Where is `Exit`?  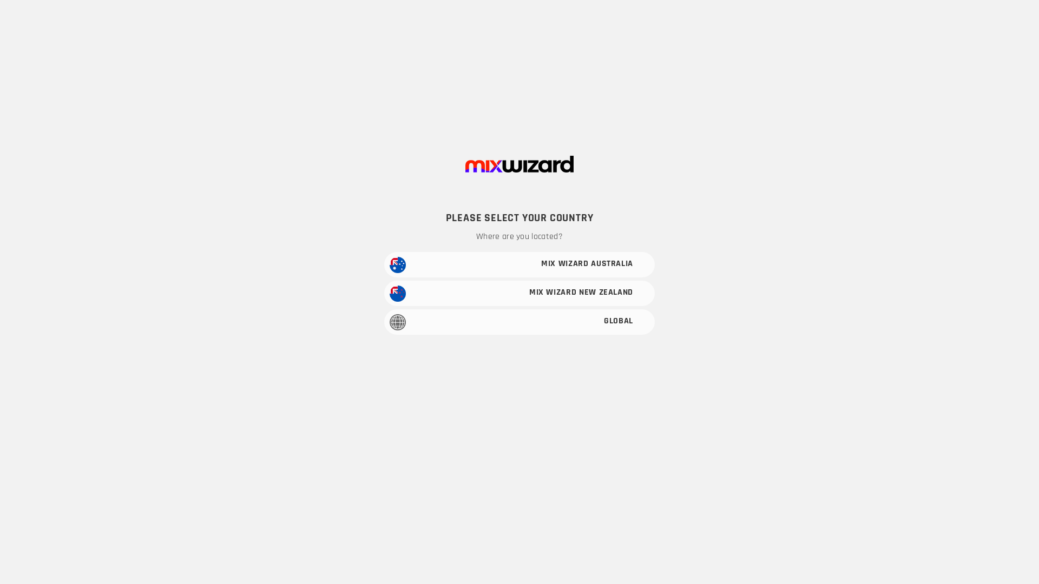 Exit is located at coordinates (549, 344).